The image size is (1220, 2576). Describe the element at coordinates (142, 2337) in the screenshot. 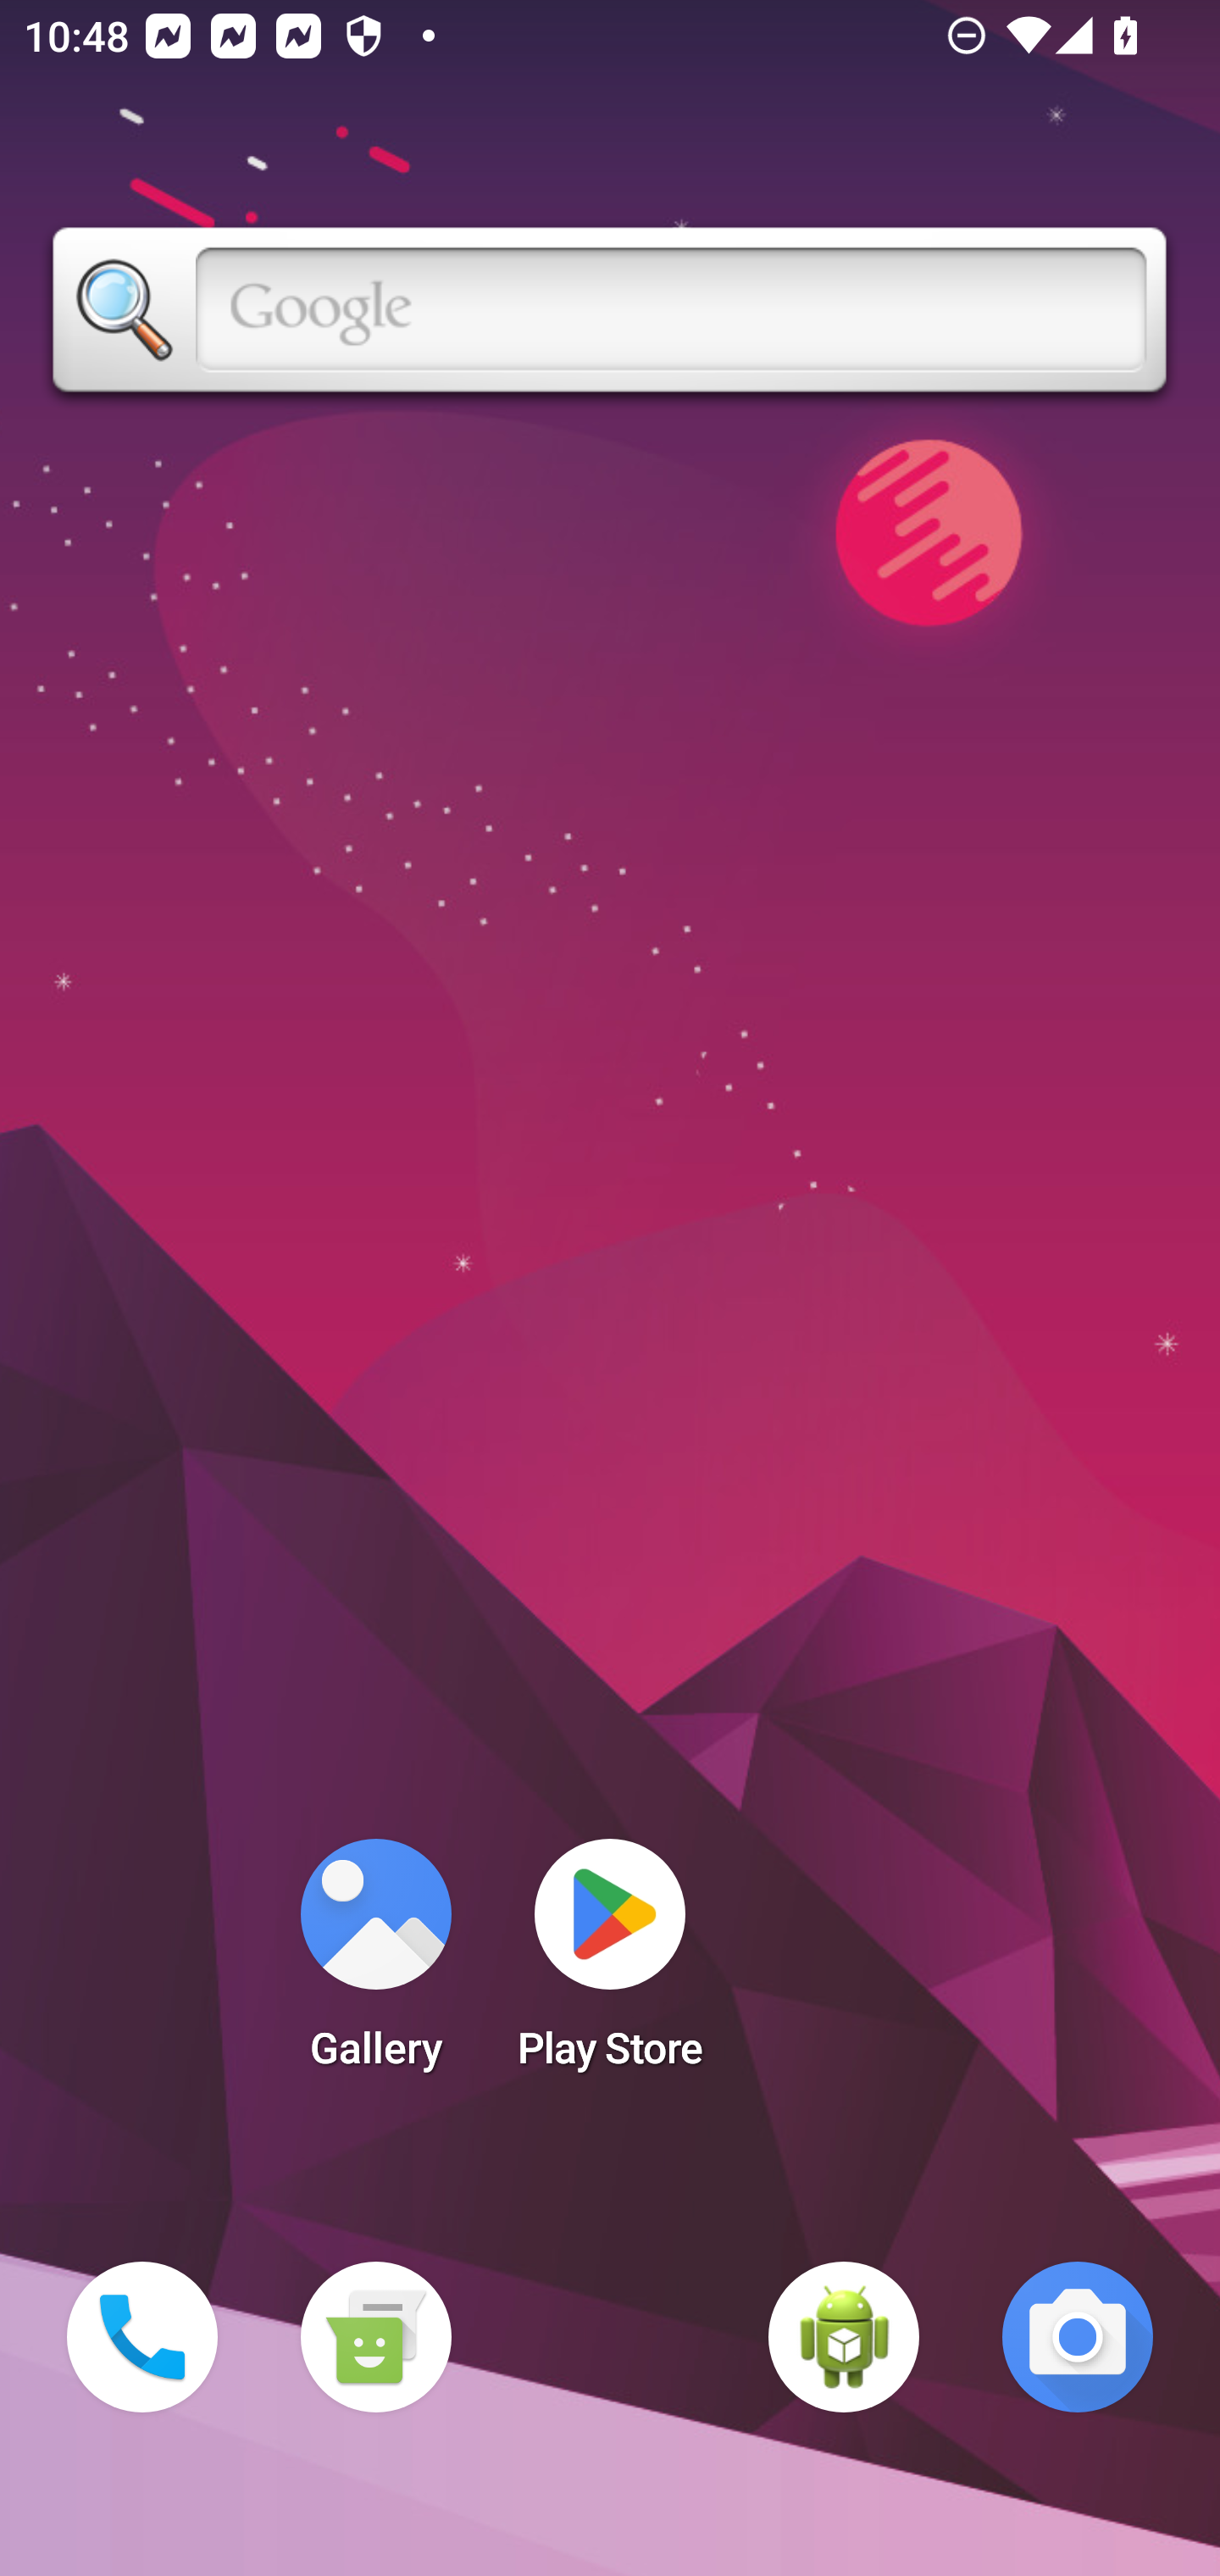

I see `Phone` at that location.